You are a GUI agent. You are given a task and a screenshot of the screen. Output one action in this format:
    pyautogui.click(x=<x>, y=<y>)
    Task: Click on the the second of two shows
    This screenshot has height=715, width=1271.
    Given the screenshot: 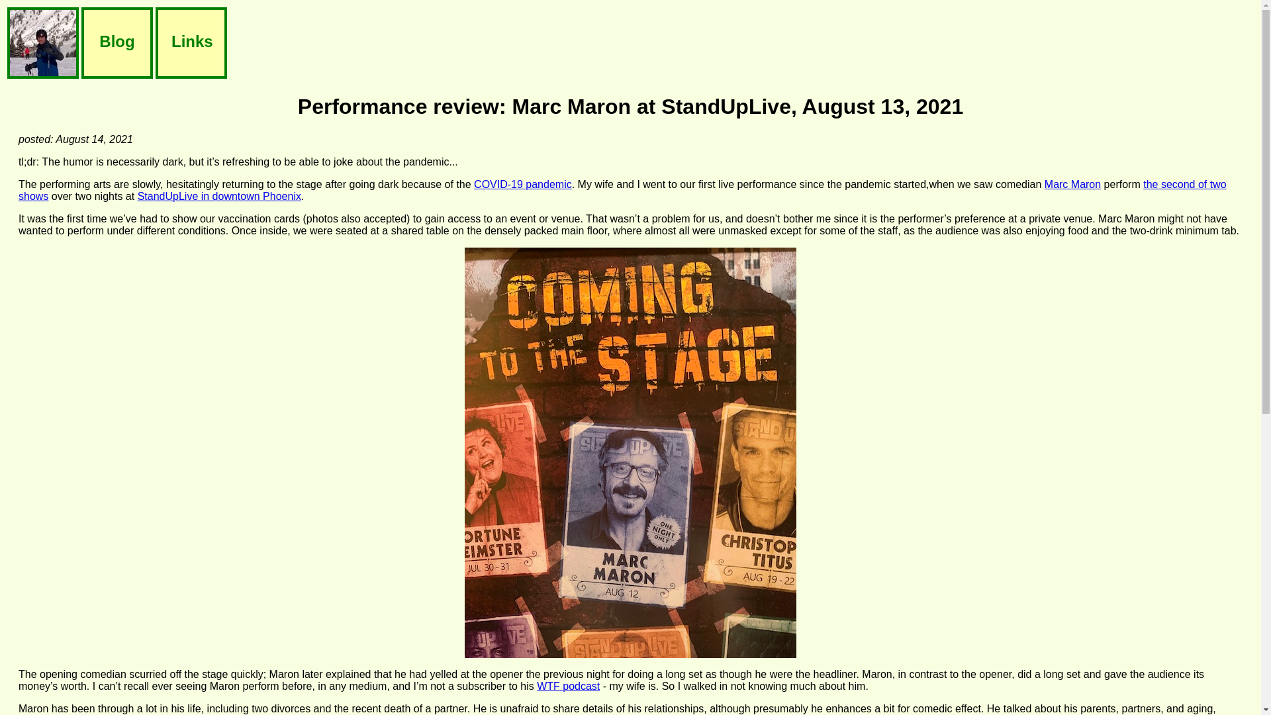 What is the action you would take?
    pyautogui.click(x=622, y=190)
    